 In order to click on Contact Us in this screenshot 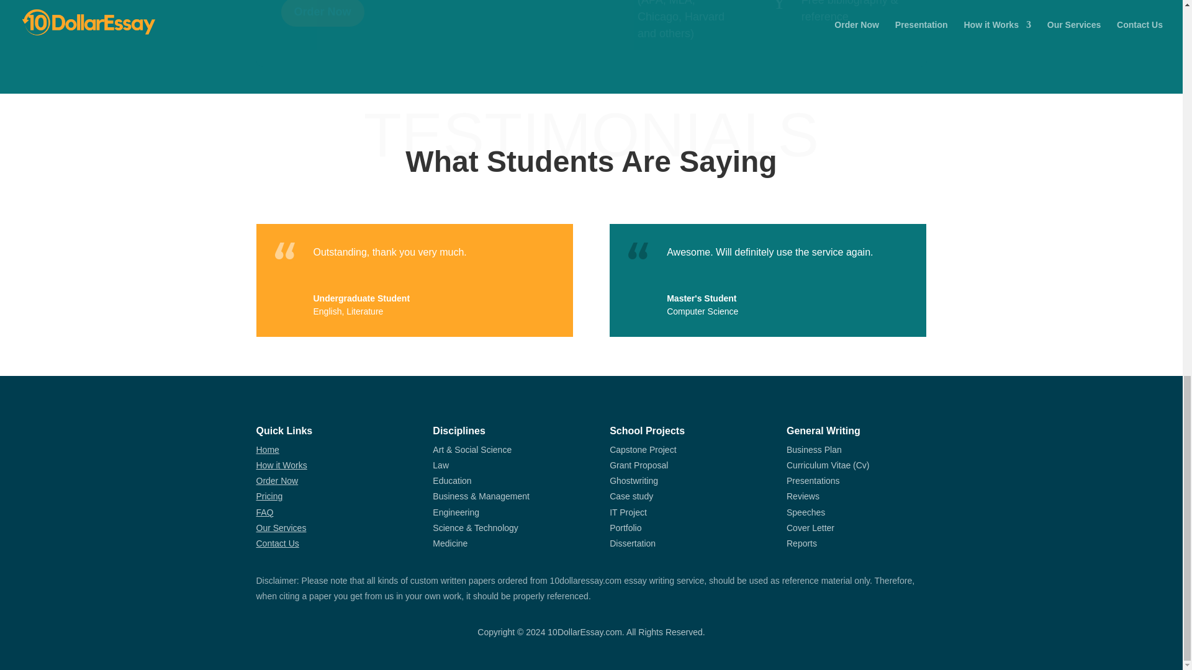, I will do `click(277, 543)`.